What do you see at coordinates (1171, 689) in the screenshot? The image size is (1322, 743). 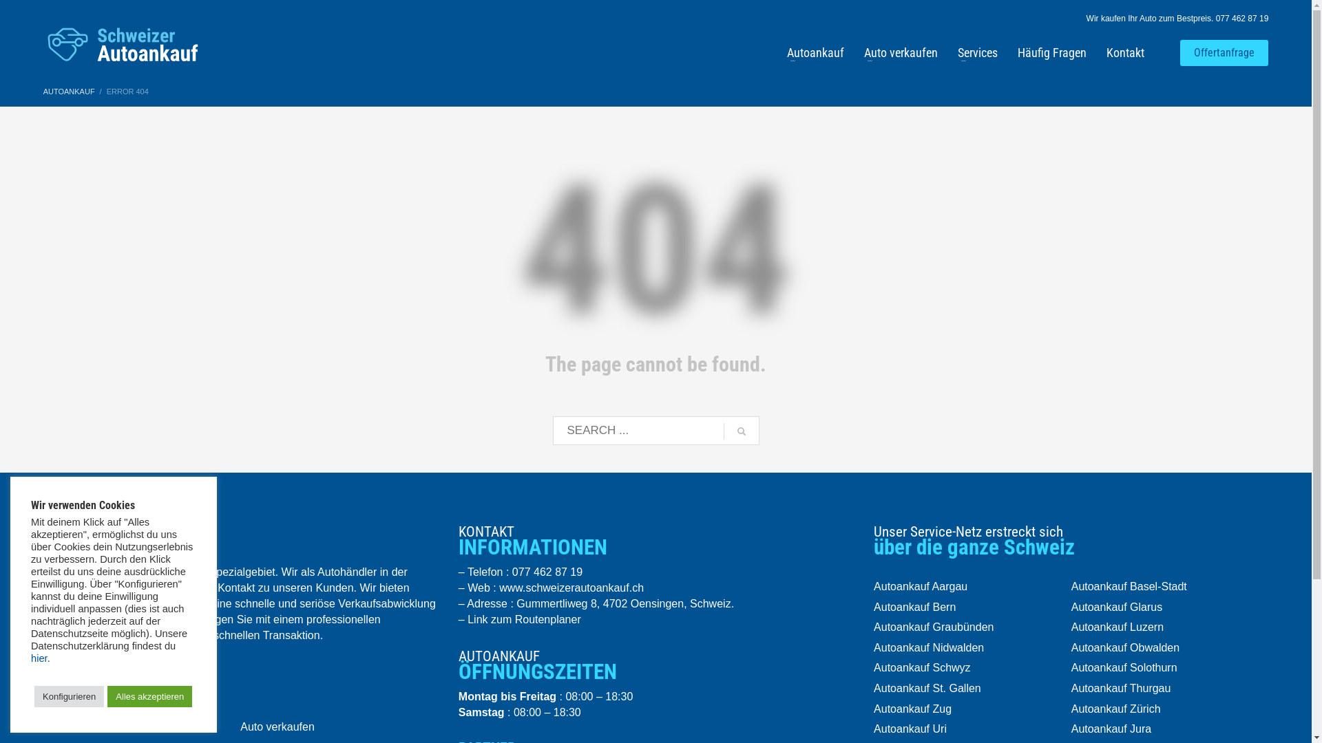 I see `Autoankauf Thurgau` at bounding box center [1171, 689].